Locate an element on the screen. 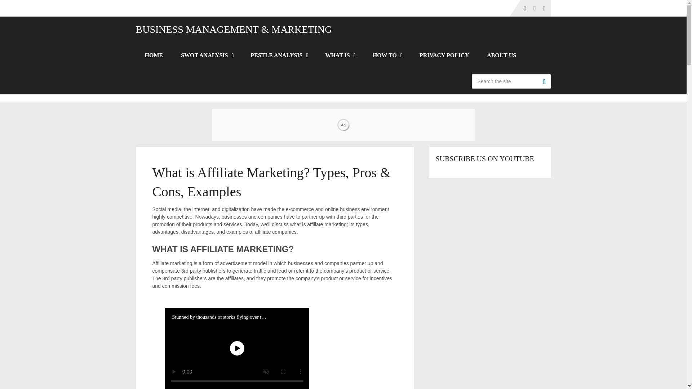  ABOUT US is located at coordinates (502, 55).